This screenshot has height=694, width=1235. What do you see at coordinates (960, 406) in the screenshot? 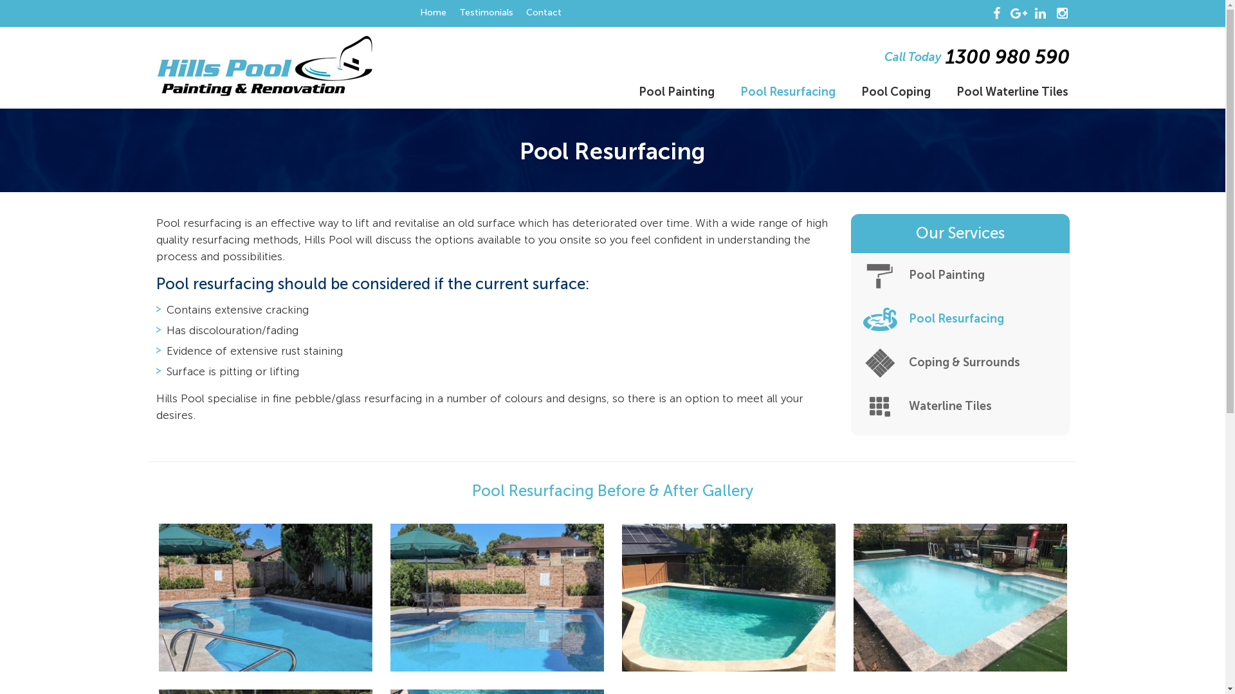
I see `Waterline Tiles` at bounding box center [960, 406].